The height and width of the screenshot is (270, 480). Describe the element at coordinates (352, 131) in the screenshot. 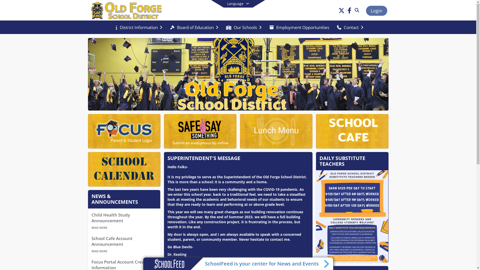

I see `Click here for MySchool Bucks` at that location.